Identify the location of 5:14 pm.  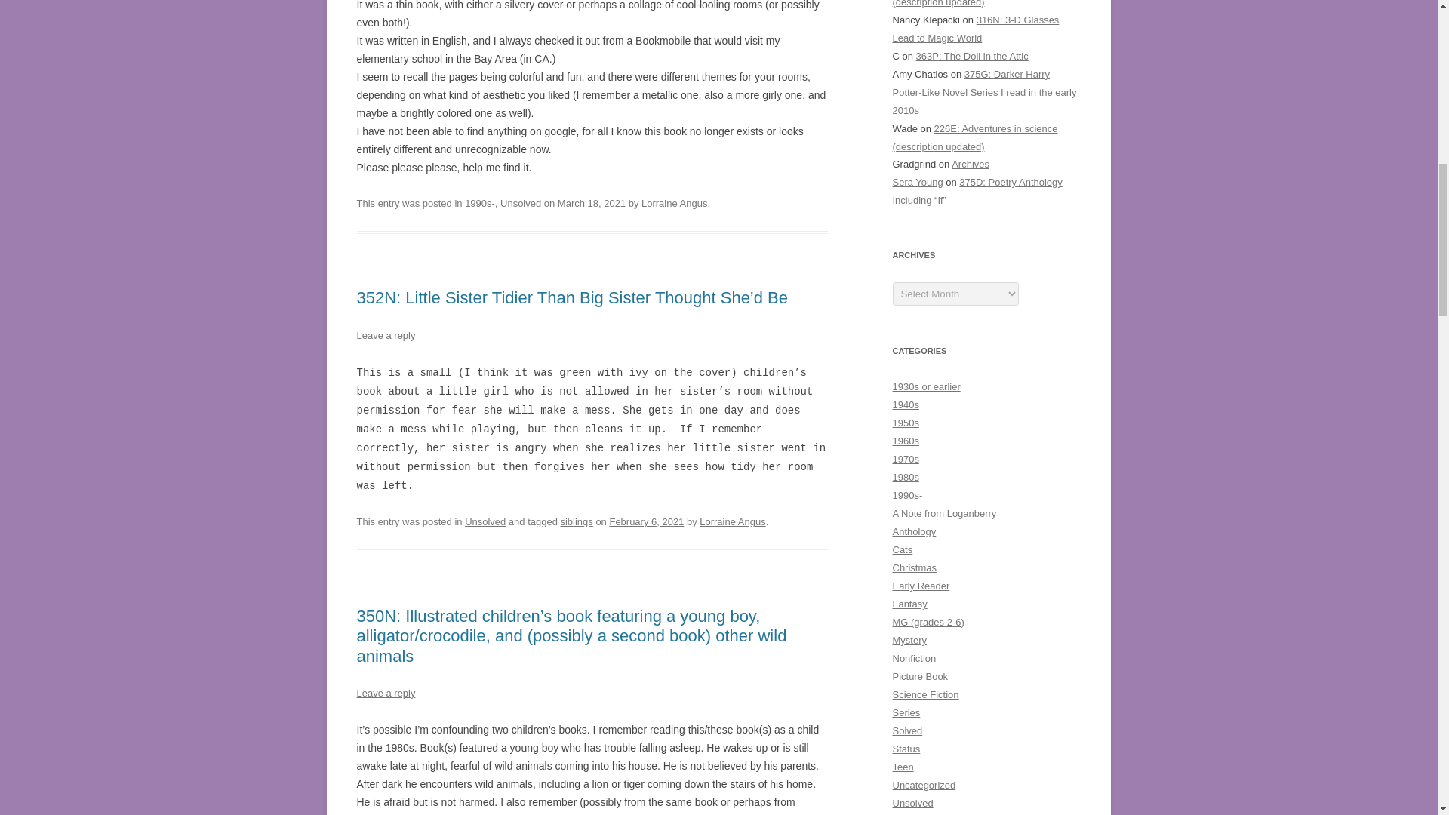
(646, 521).